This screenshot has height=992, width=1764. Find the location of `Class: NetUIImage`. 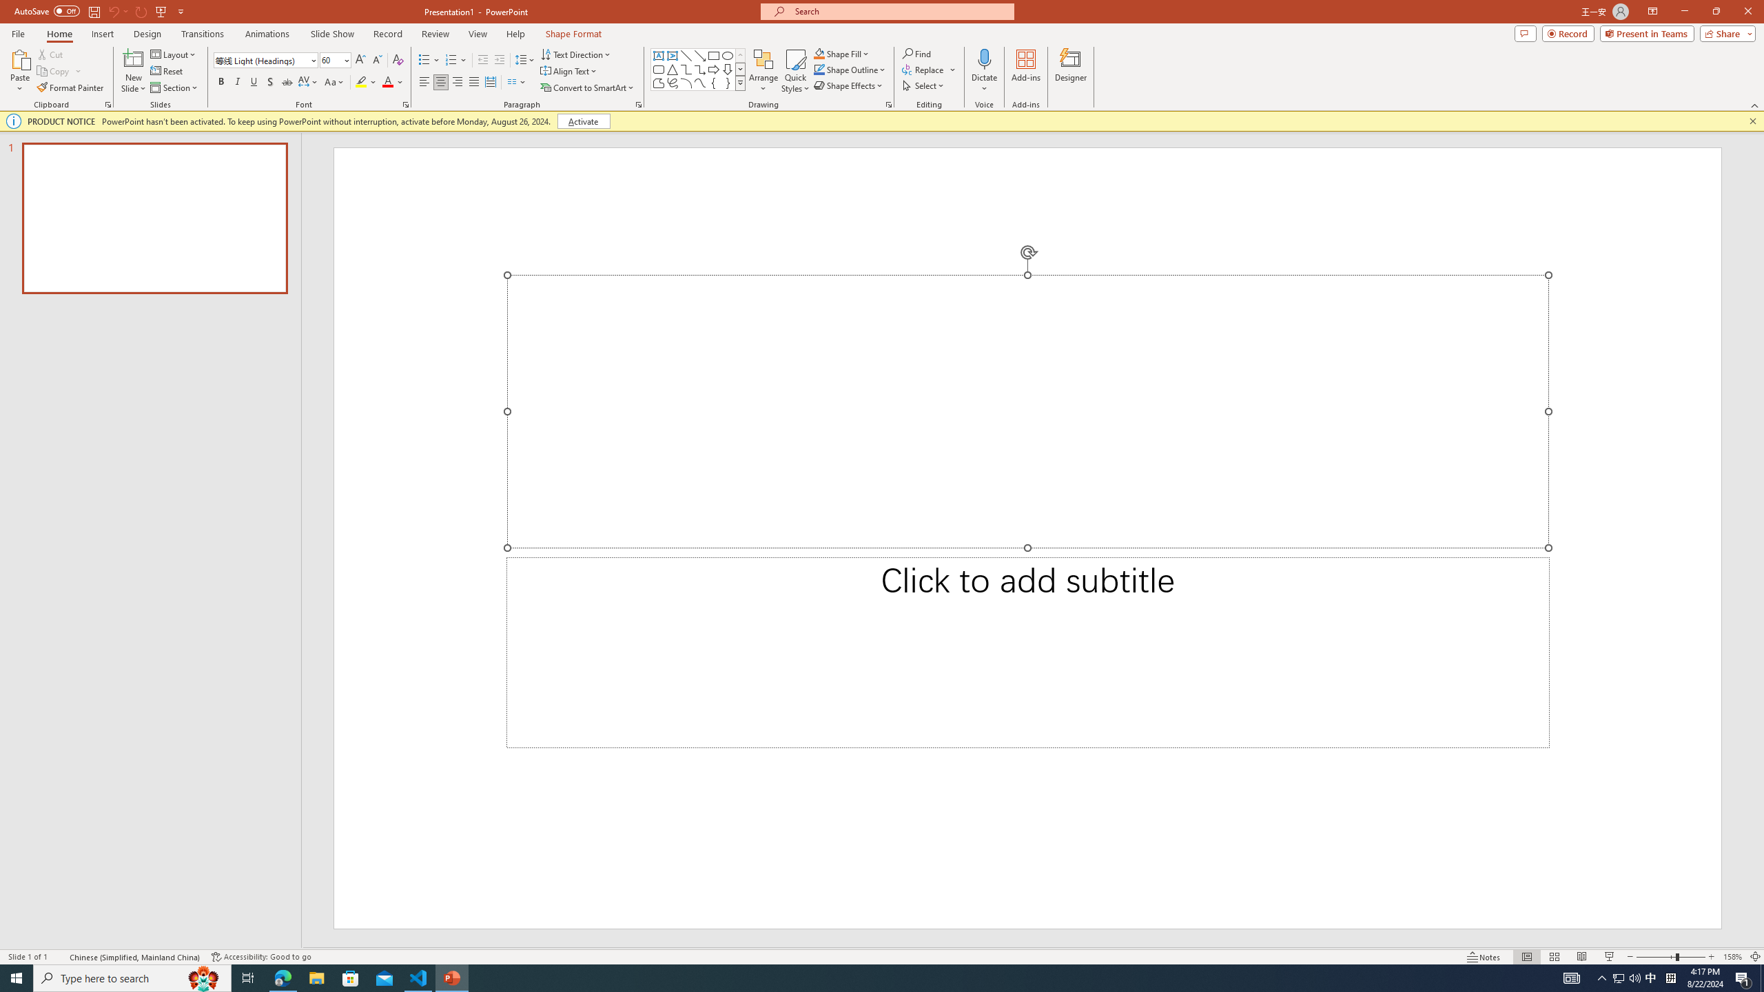

Class: NetUIImage is located at coordinates (740, 83).